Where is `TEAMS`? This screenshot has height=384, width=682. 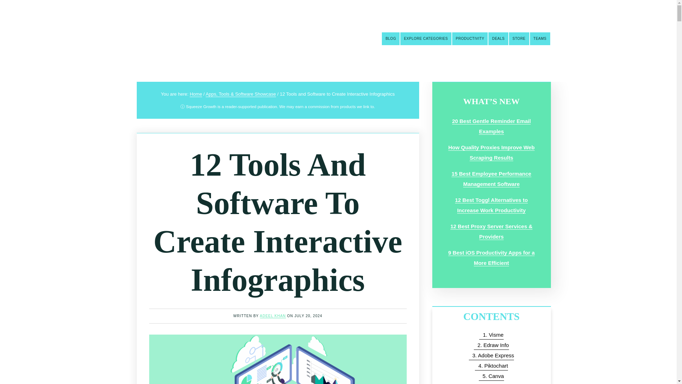
TEAMS is located at coordinates (540, 38).